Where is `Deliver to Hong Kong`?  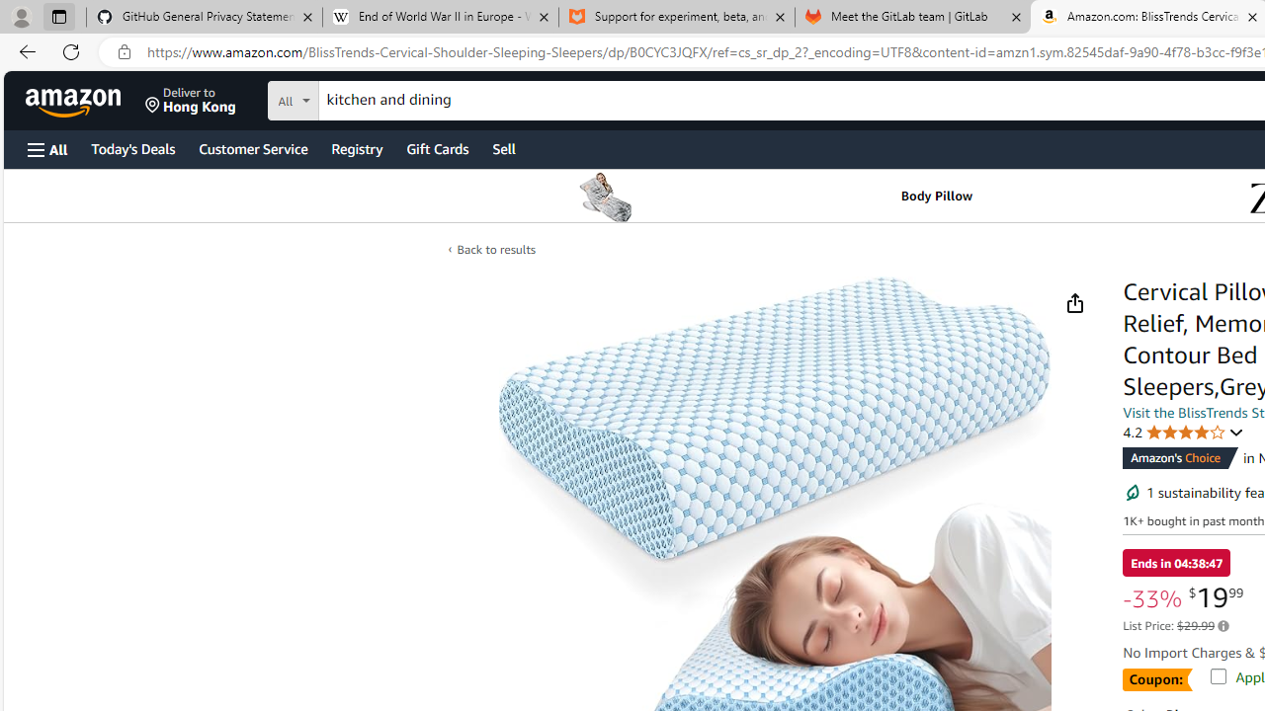 Deliver to Hong Kong is located at coordinates (191, 101).